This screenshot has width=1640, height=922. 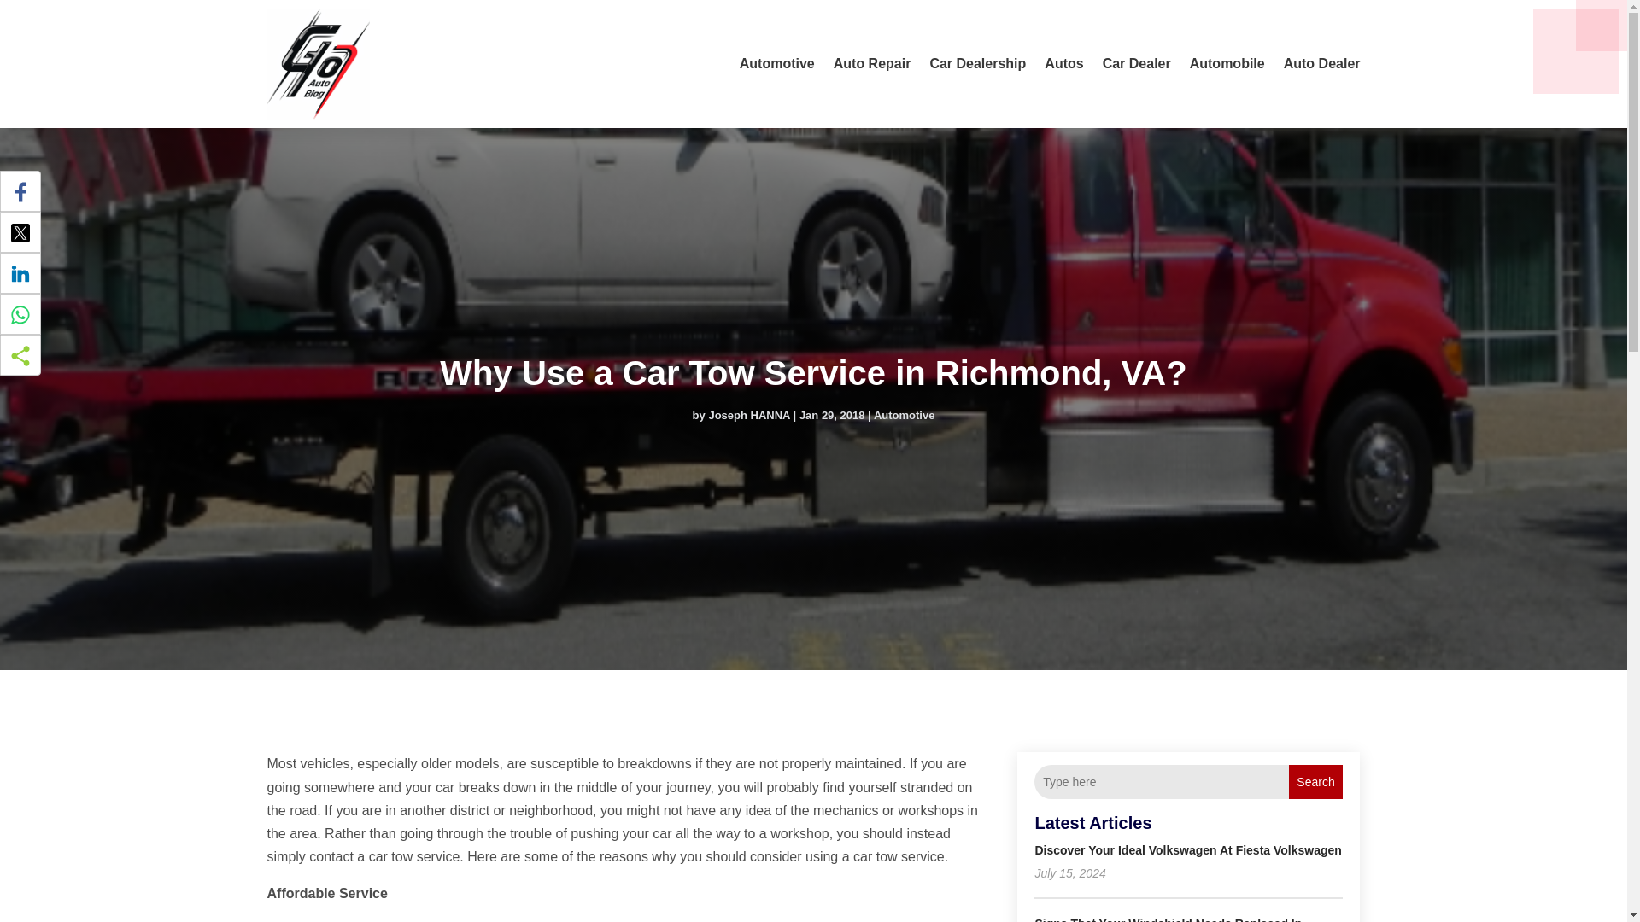 What do you see at coordinates (1168, 919) in the screenshot?
I see `Signs That Your Windshield Needs Replaced In Beaverton, OR` at bounding box center [1168, 919].